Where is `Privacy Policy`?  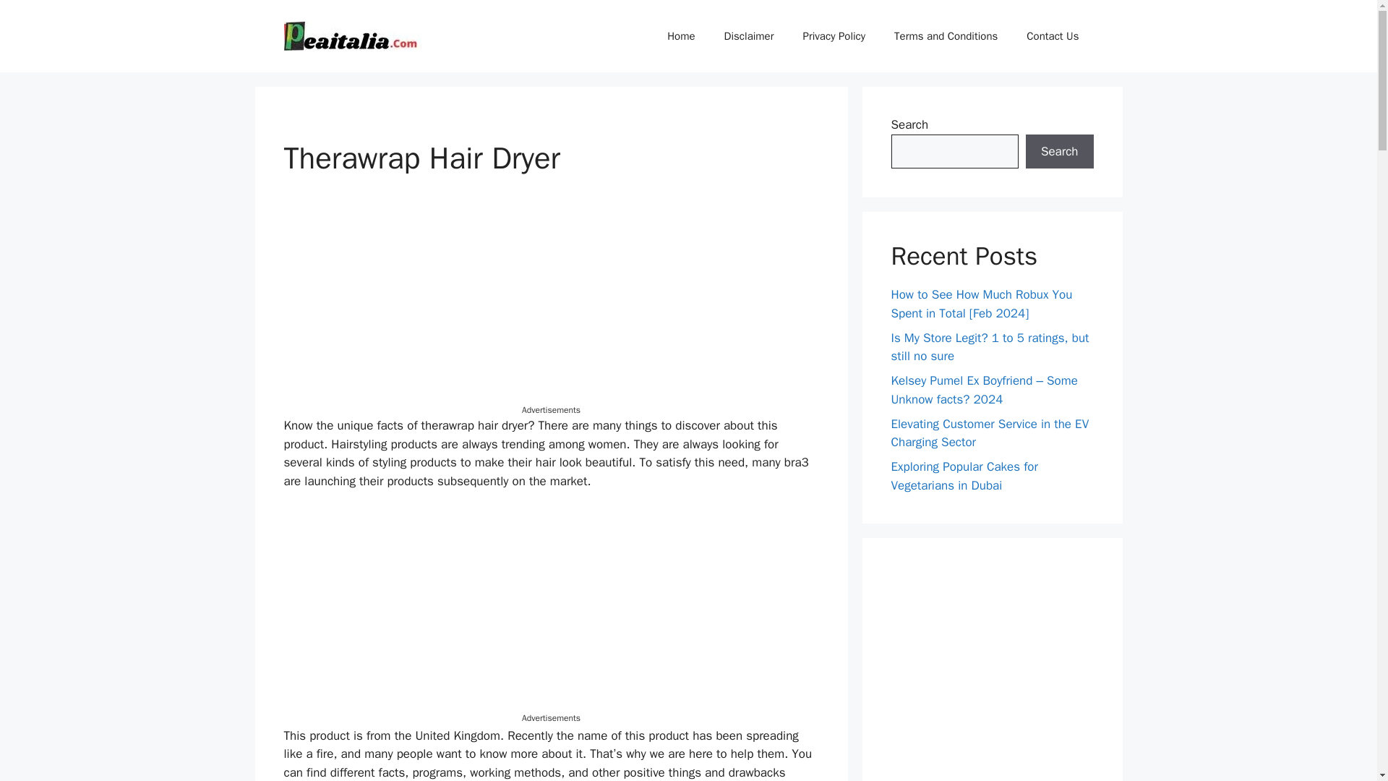
Privacy Policy is located at coordinates (834, 36).